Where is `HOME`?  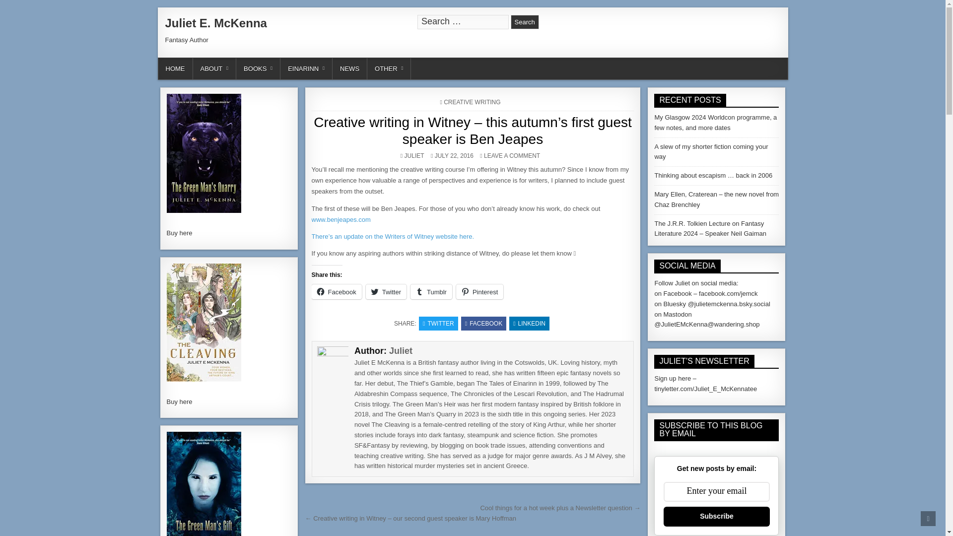 HOME is located at coordinates (175, 68).